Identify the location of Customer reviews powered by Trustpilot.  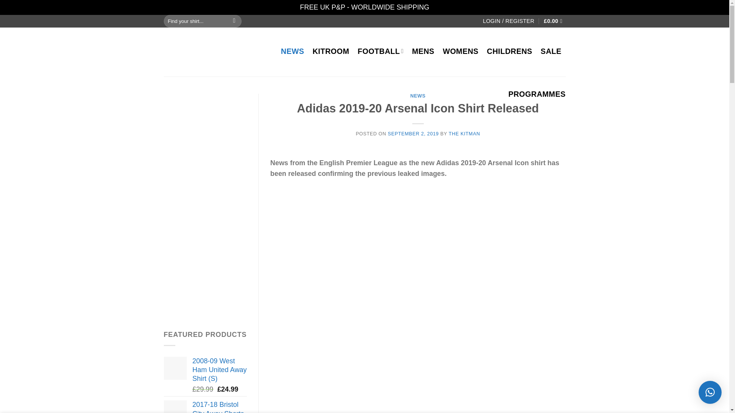
(361, 21).